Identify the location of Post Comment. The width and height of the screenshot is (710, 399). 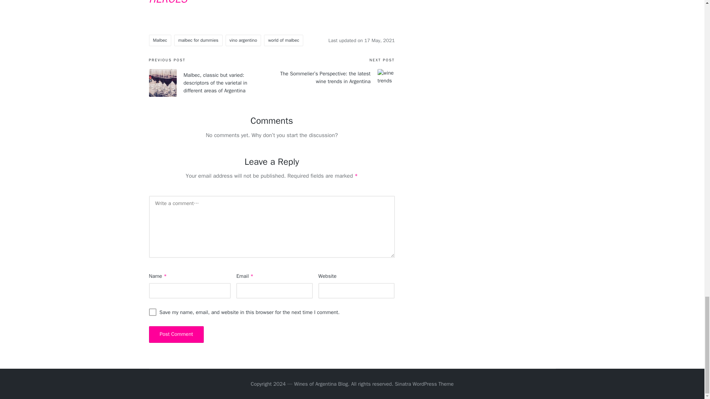
(176, 334).